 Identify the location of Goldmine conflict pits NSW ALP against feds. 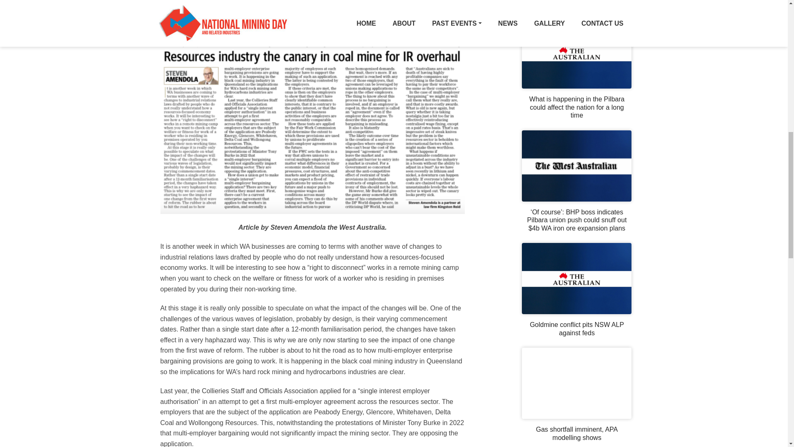
(576, 329).